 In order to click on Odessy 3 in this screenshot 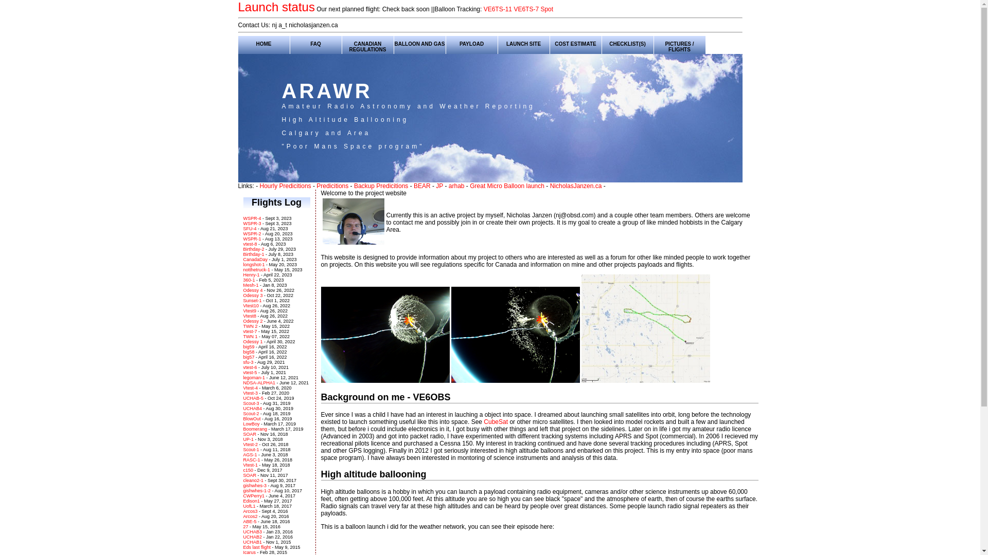, I will do `click(253, 295)`.